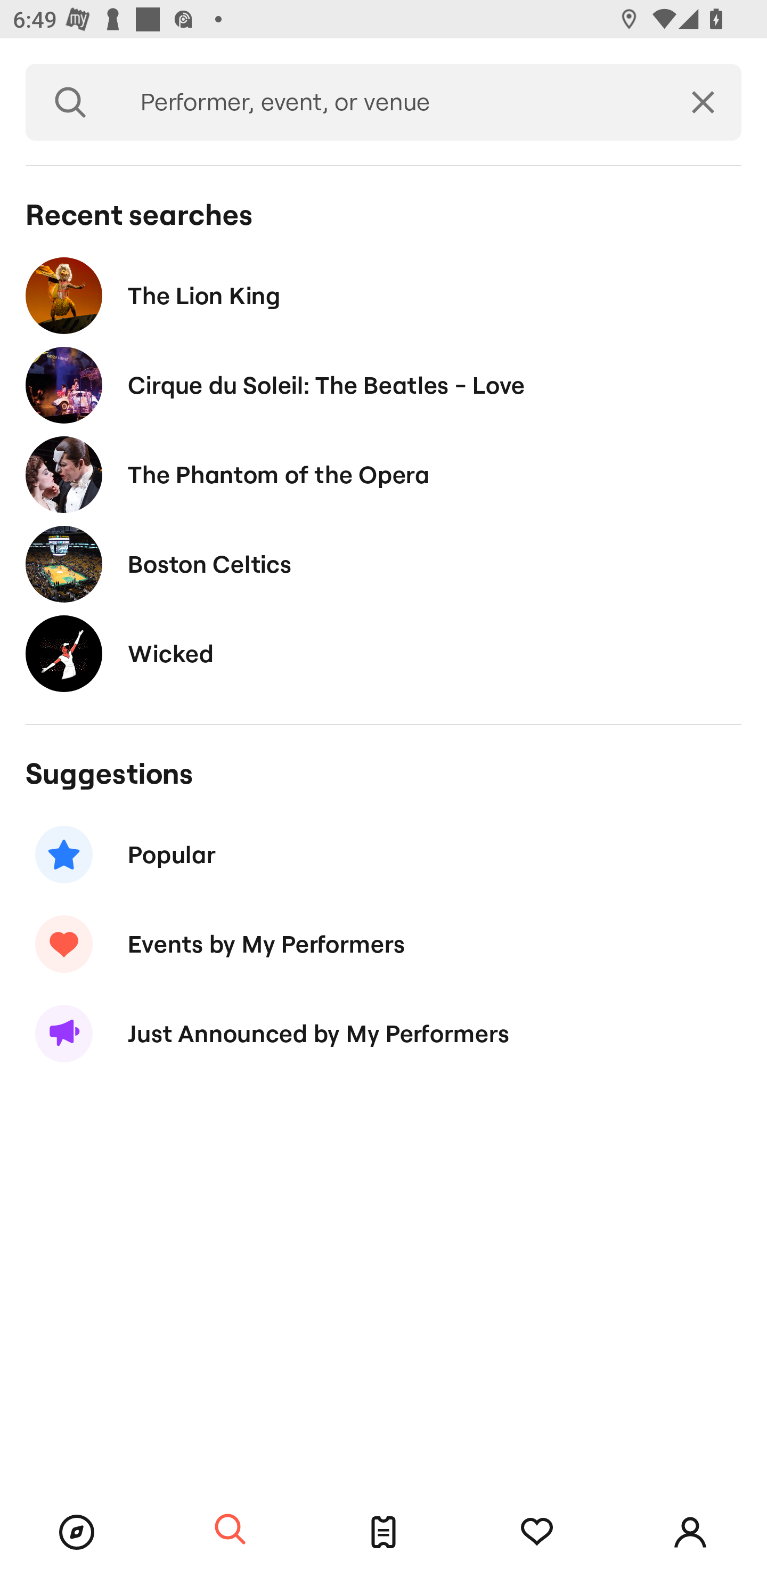 The image size is (767, 1577). Describe the element at coordinates (383, 653) in the screenshot. I see `Wicked` at that location.